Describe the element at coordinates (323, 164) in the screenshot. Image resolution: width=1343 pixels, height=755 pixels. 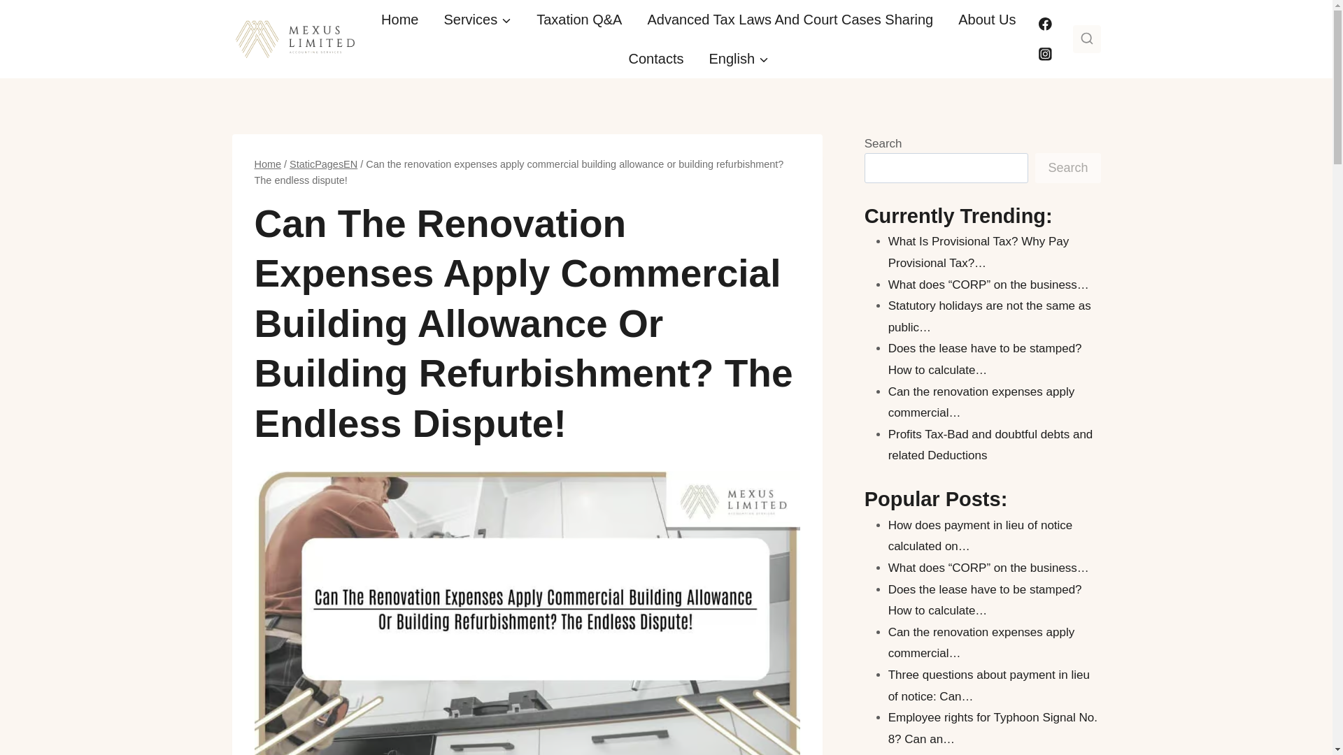
I see `StaticPagesEN` at that location.